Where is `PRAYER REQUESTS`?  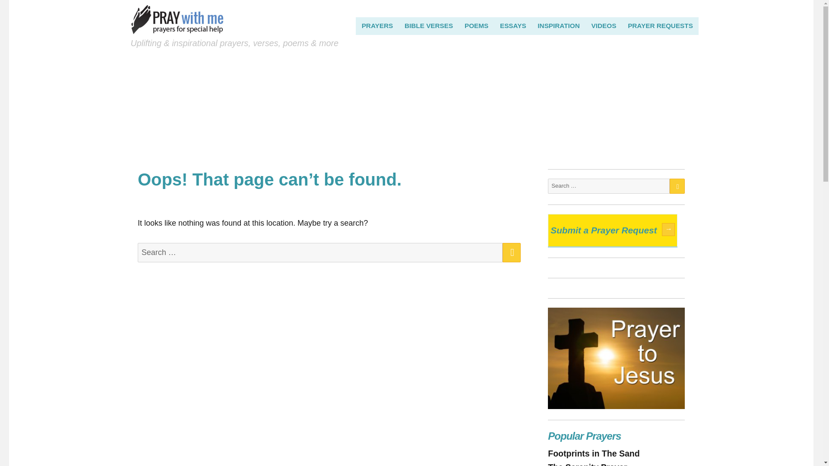
PRAYER REQUESTS is located at coordinates (661, 25).